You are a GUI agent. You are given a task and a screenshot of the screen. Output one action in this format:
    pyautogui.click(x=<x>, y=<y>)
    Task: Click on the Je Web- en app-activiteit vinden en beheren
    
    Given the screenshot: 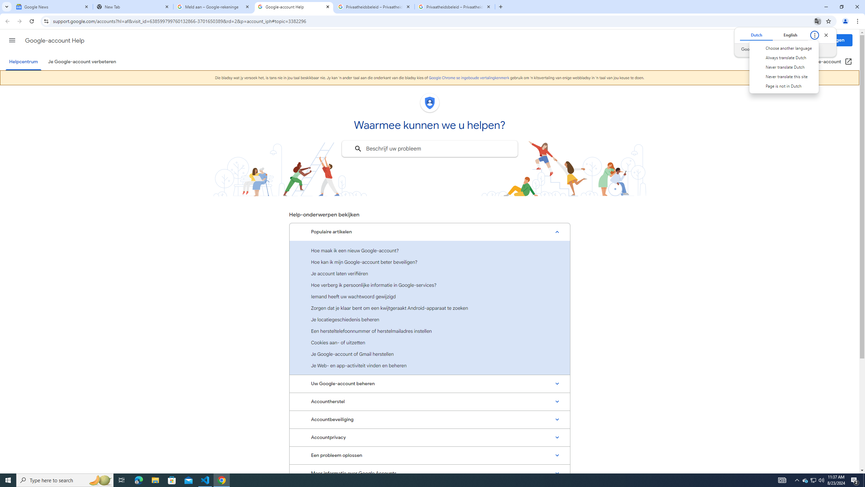 What is the action you would take?
    pyautogui.click(x=429, y=365)
    